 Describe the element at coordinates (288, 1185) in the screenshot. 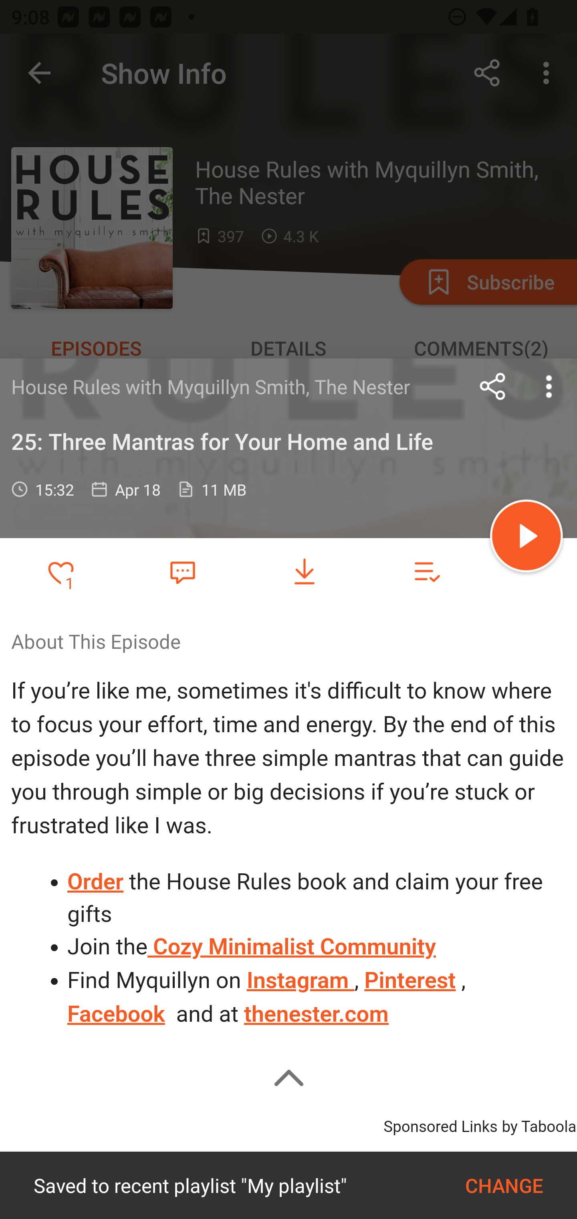

I see `Image for Taboola Advertising Unit` at that location.